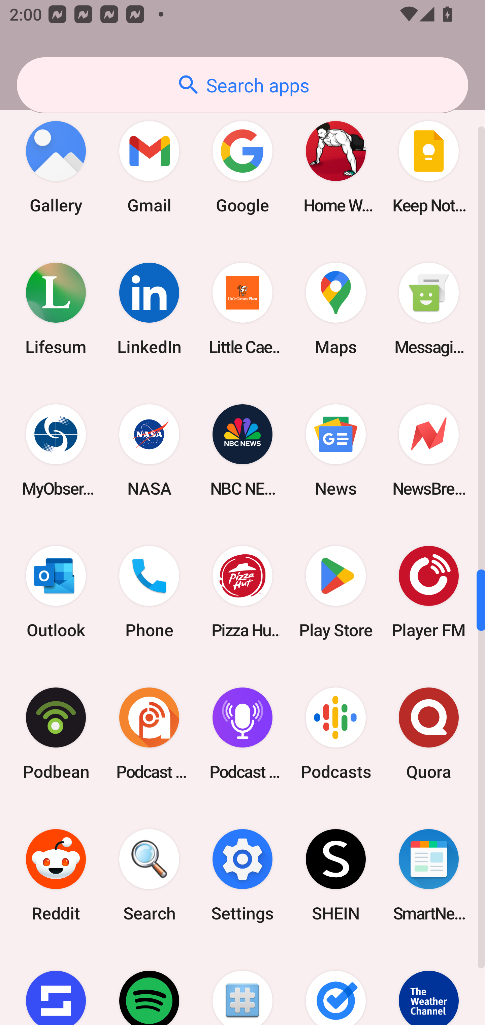  I want to click on Player FM, so click(429, 592).